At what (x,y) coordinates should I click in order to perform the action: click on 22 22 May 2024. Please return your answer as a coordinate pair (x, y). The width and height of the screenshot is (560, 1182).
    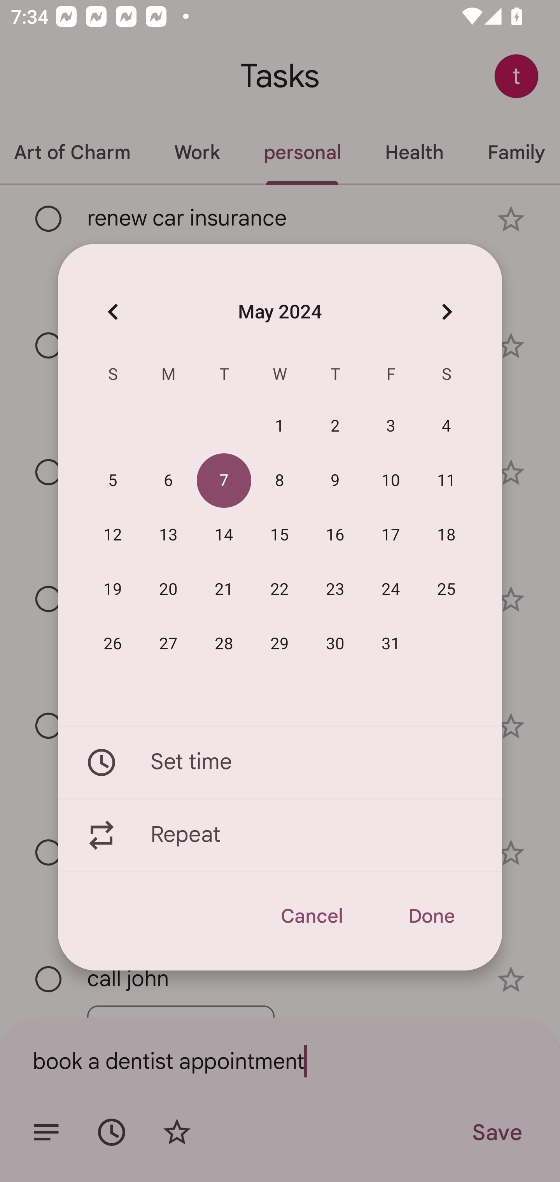
    Looking at the image, I should click on (280, 589).